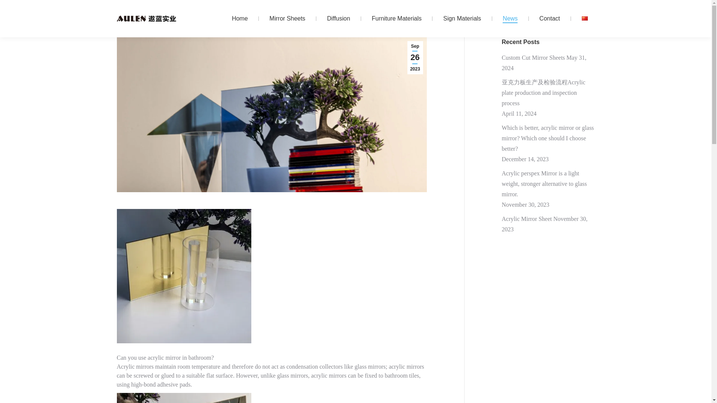  I want to click on Furniture Materials, so click(397, 19).